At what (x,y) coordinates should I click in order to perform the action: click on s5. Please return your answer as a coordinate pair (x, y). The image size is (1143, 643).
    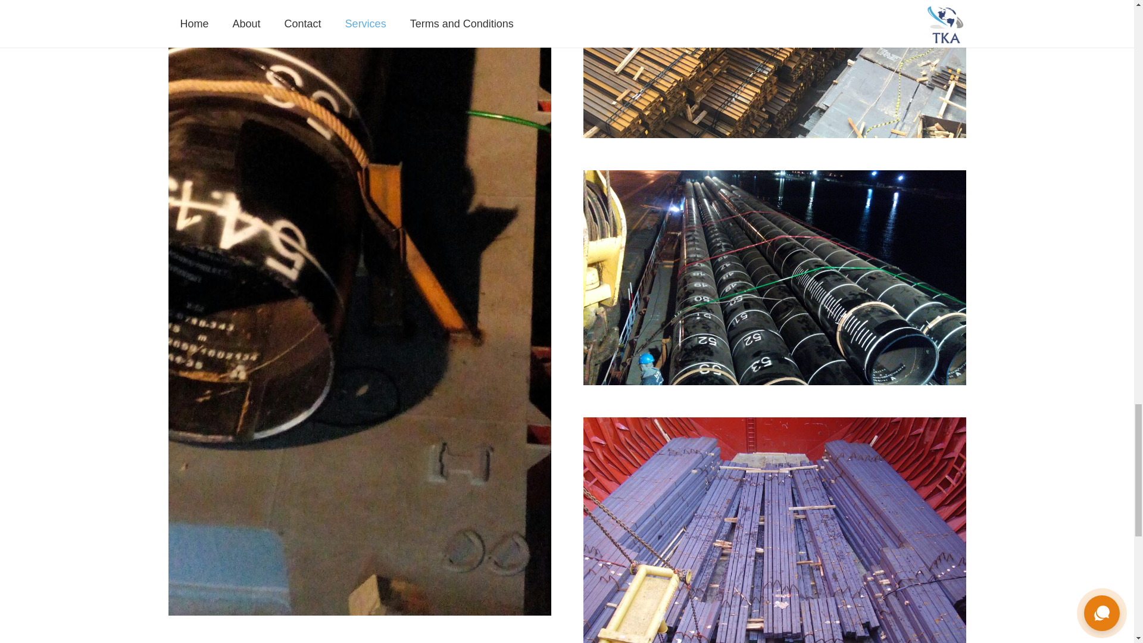
    Looking at the image, I should click on (774, 69).